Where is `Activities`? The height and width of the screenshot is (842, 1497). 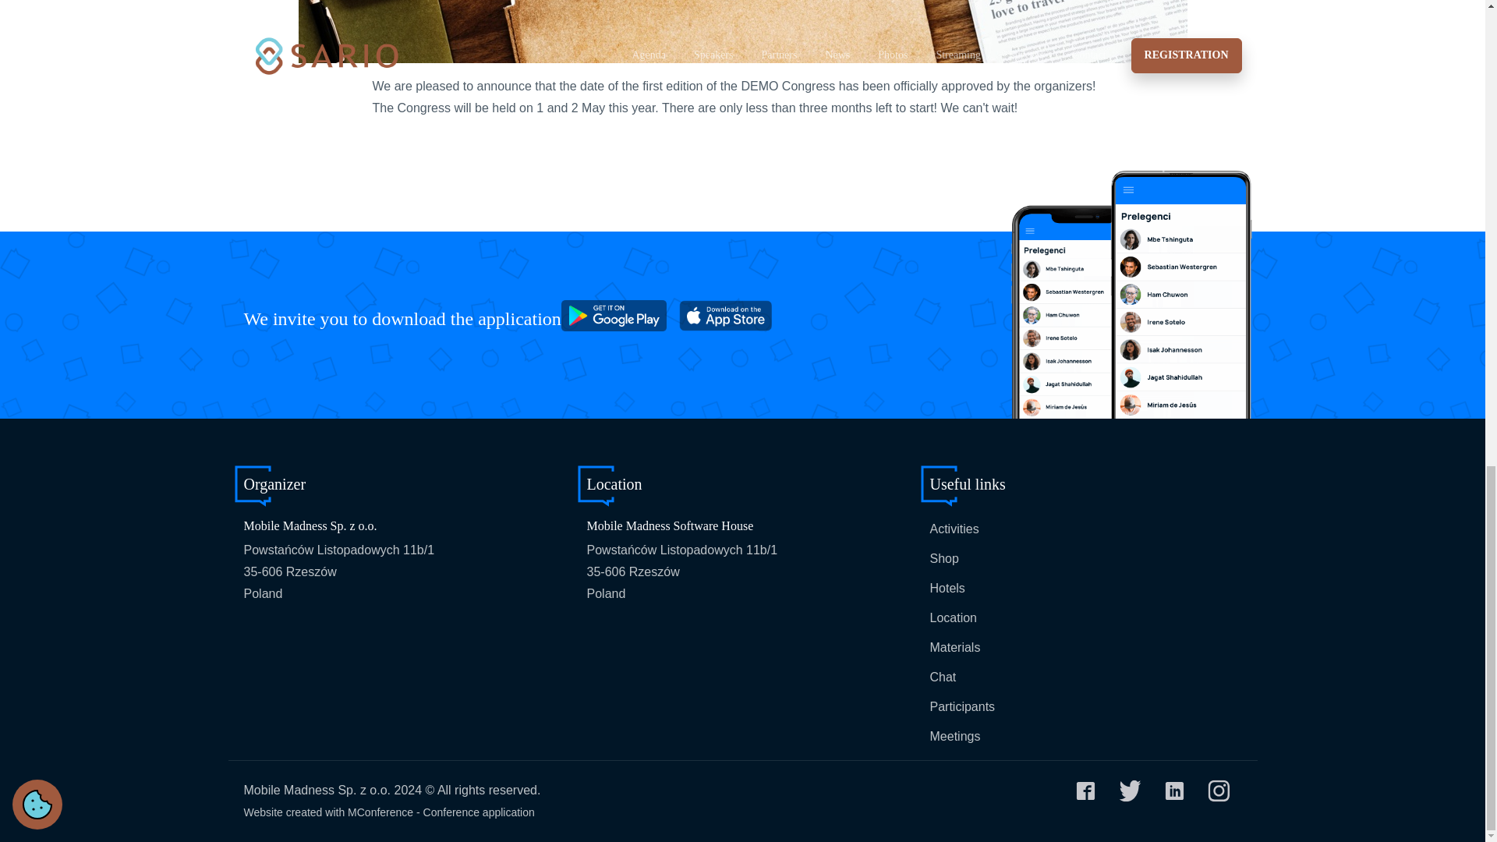
Activities is located at coordinates (954, 529).